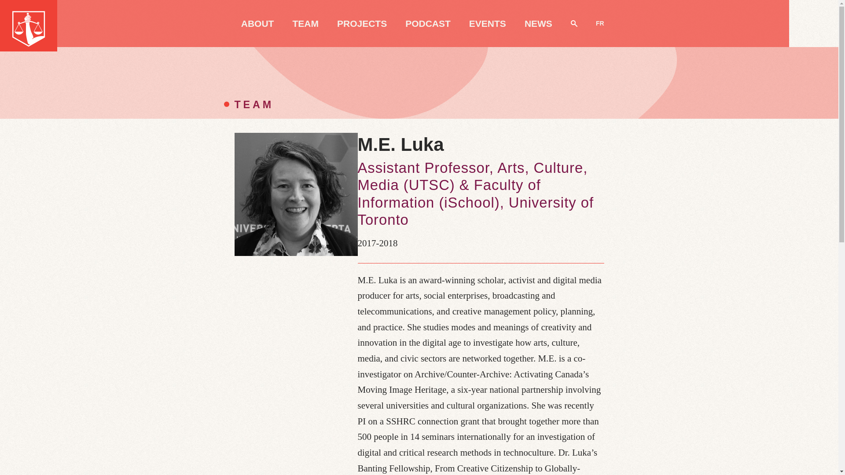  What do you see at coordinates (362, 23) in the screenshot?
I see `PROJECTS` at bounding box center [362, 23].